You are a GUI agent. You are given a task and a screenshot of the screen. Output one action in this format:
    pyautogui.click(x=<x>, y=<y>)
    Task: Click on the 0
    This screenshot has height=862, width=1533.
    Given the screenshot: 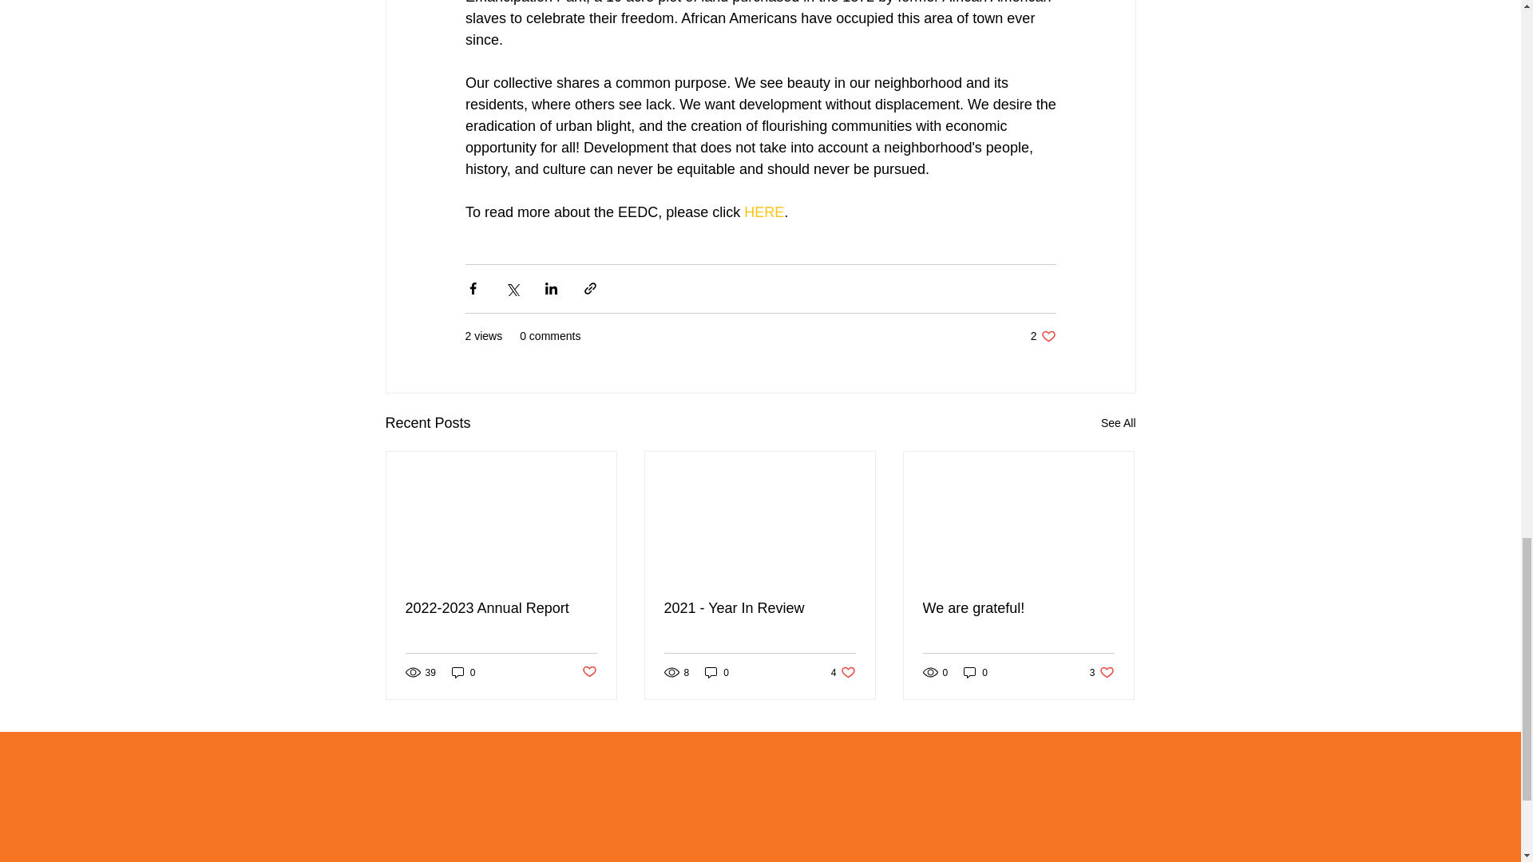 What is the action you would take?
    pyautogui.click(x=463, y=672)
    